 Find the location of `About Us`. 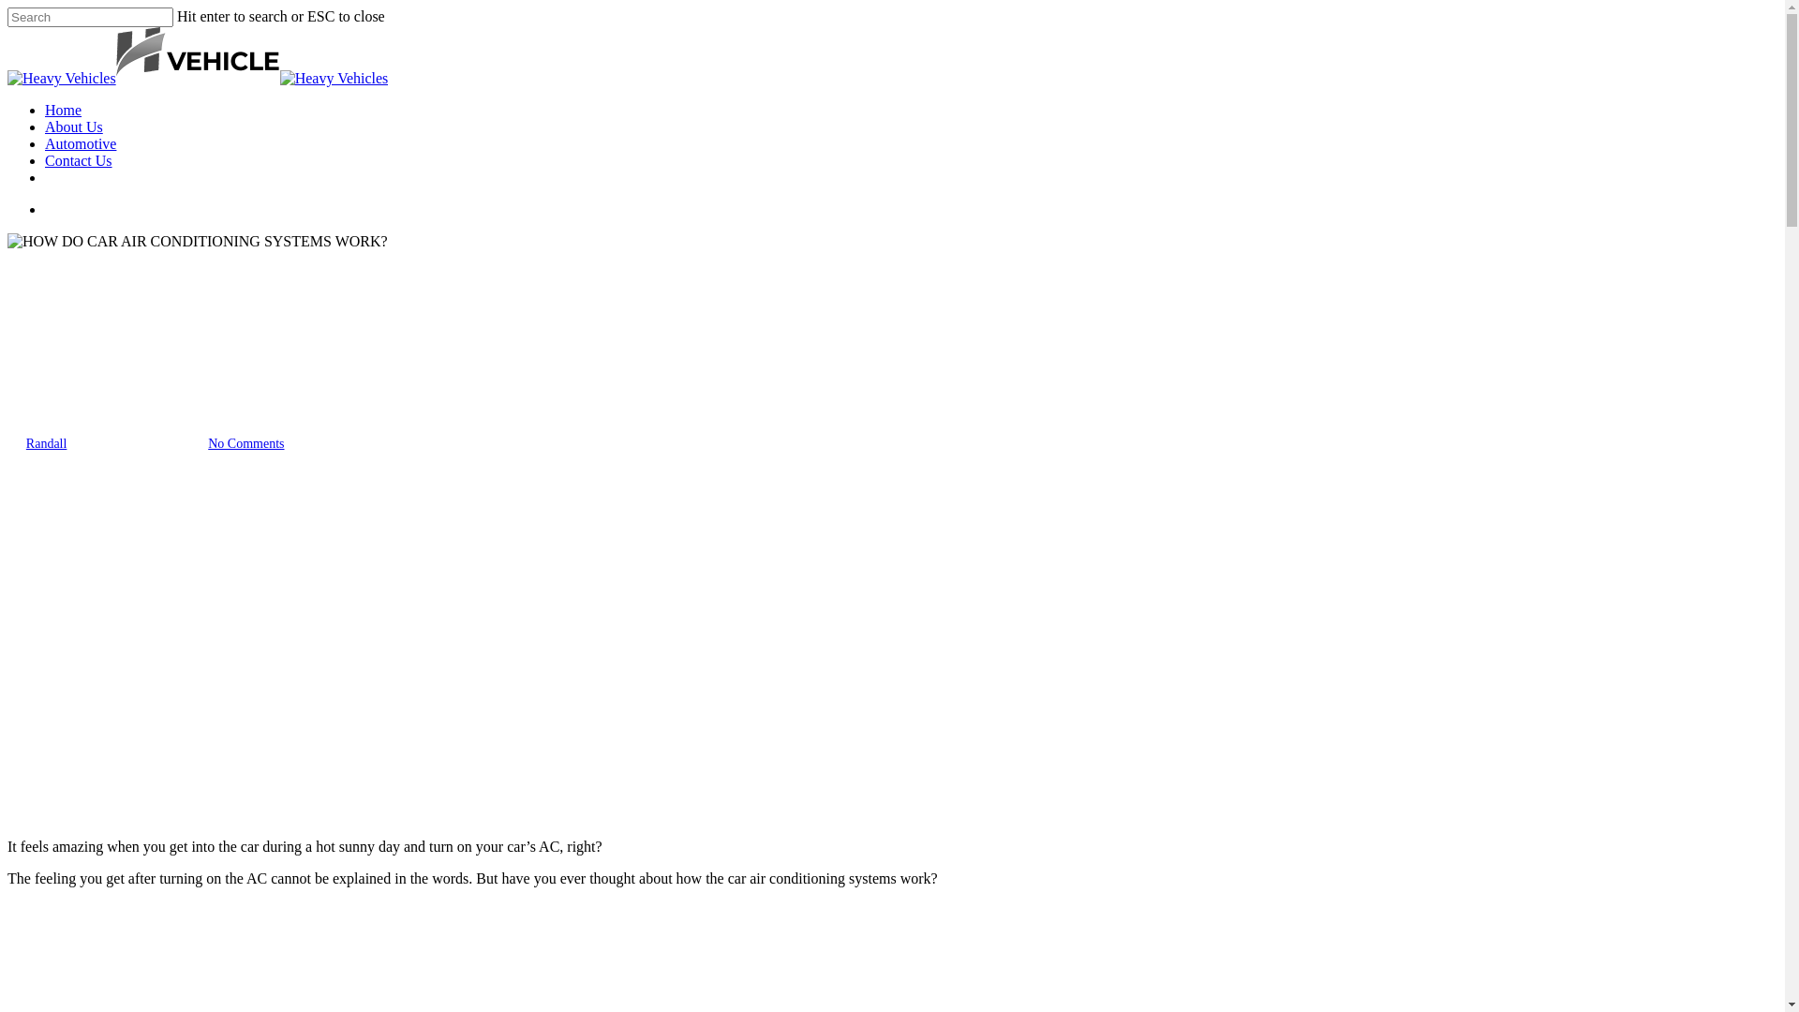

About Us is located at coordinates (74, 127).